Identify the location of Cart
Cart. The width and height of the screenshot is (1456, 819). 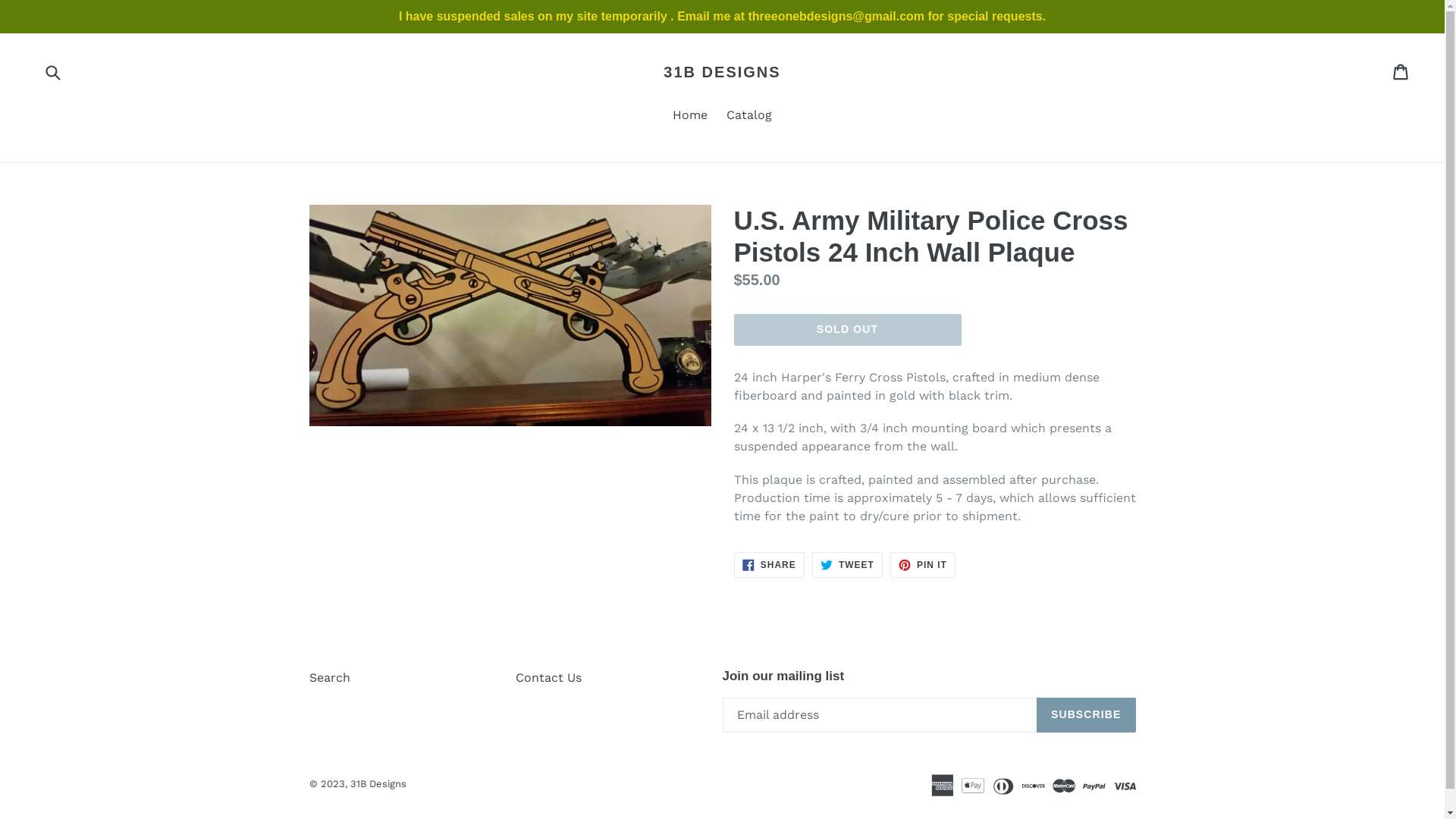
(1401, 72).